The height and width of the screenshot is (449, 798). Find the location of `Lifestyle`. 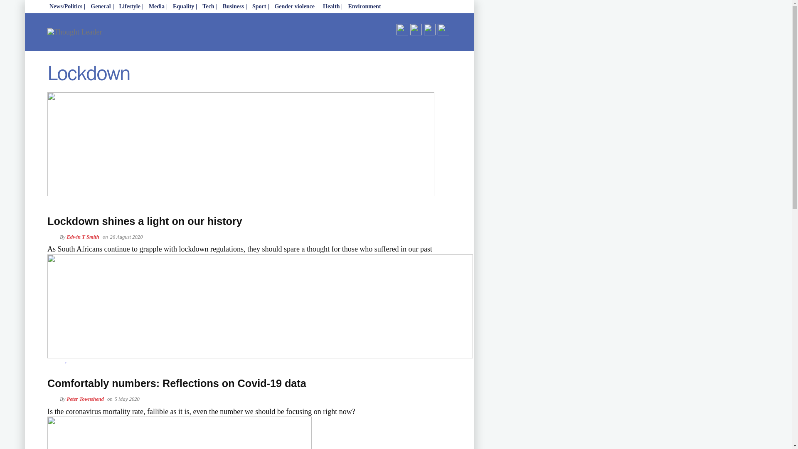

Lifestyle is located at coordinates (130, 7).